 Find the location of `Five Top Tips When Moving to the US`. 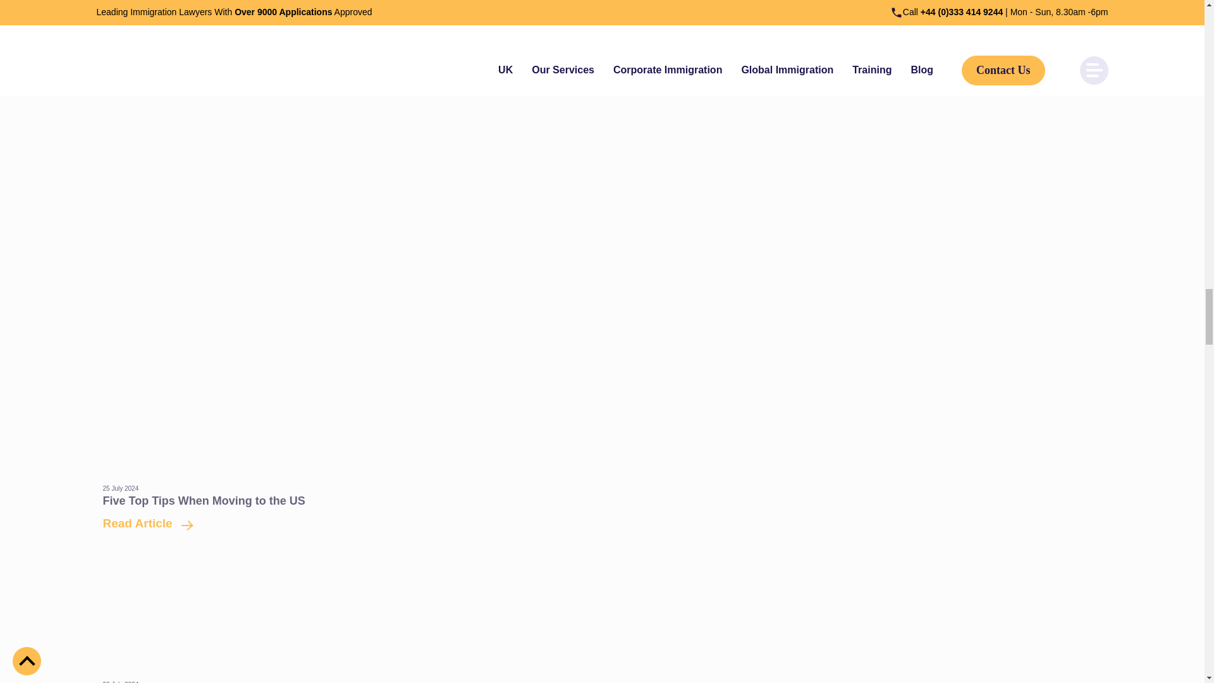

Five Top Tips When Moving to the US is located at coordinates (203, 501).